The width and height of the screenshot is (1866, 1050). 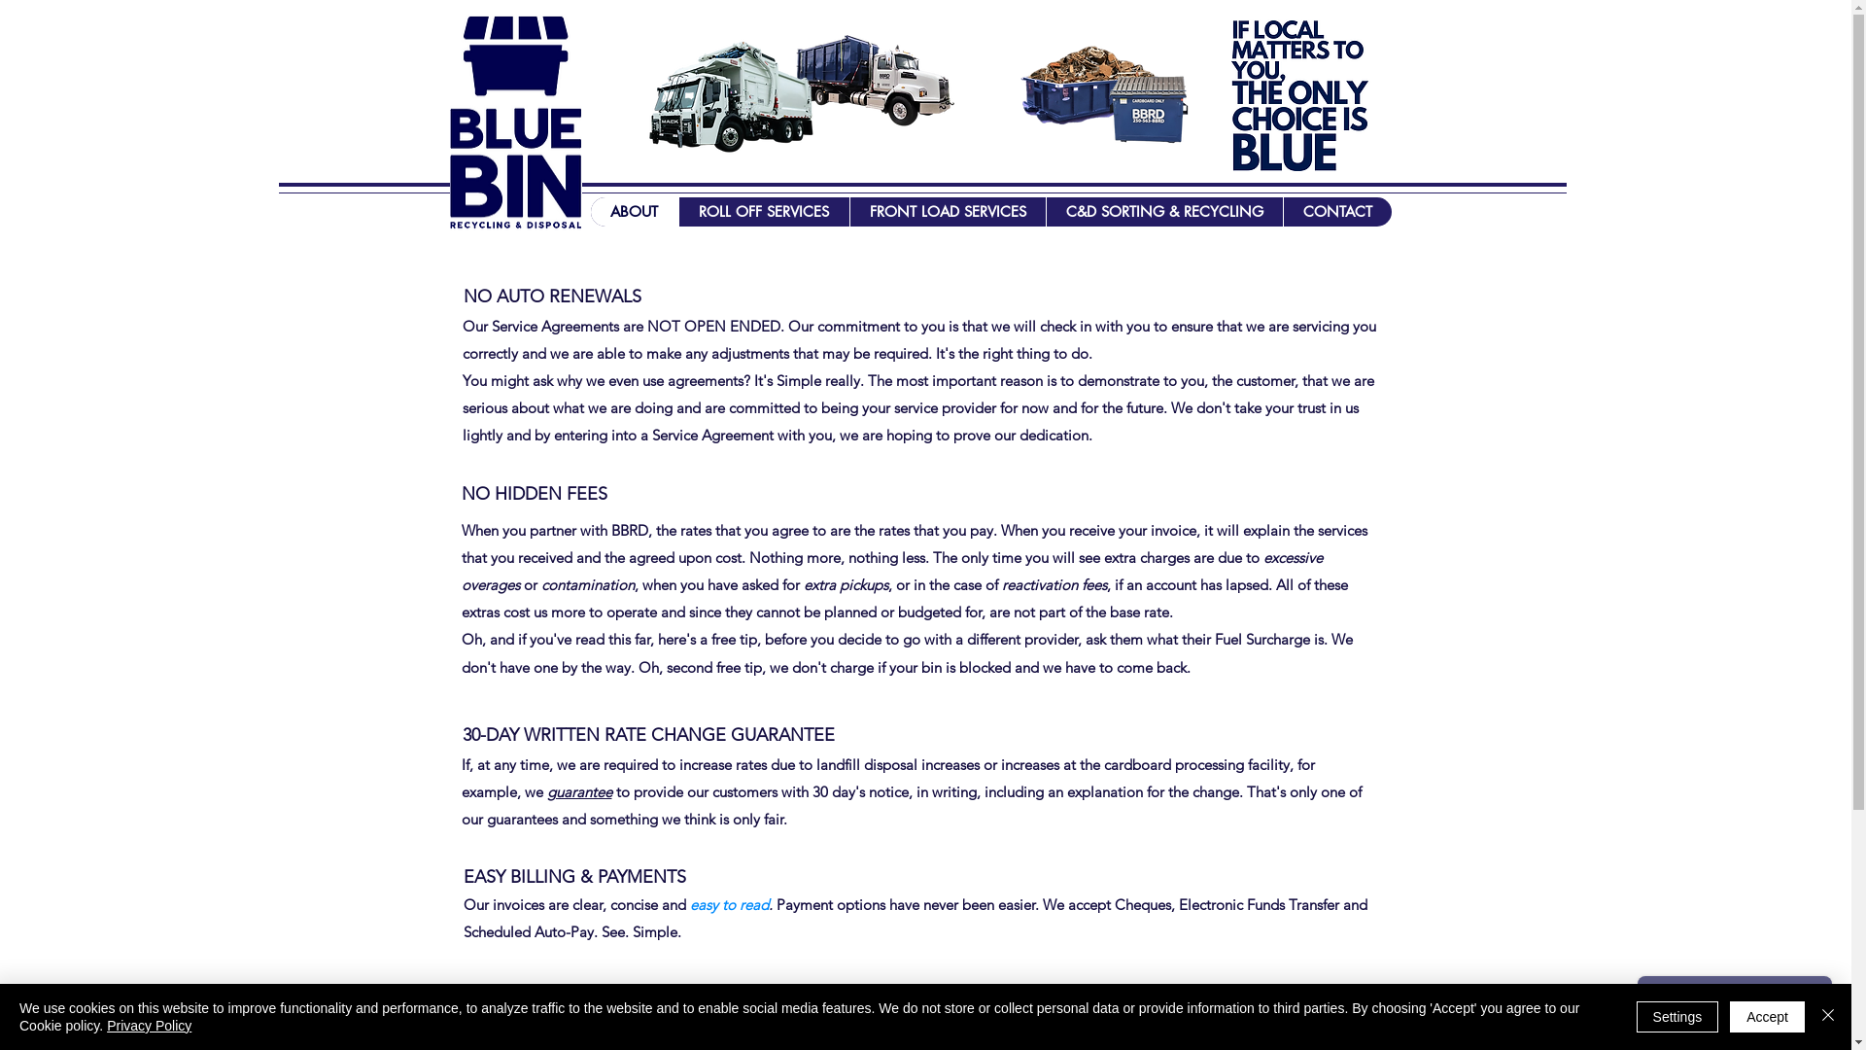 What do you see at coordinates (1149, 110) in the screenshot?
I see `20190906_113357-removebg-preview_edited.png` at bounding box center [1149, 110].